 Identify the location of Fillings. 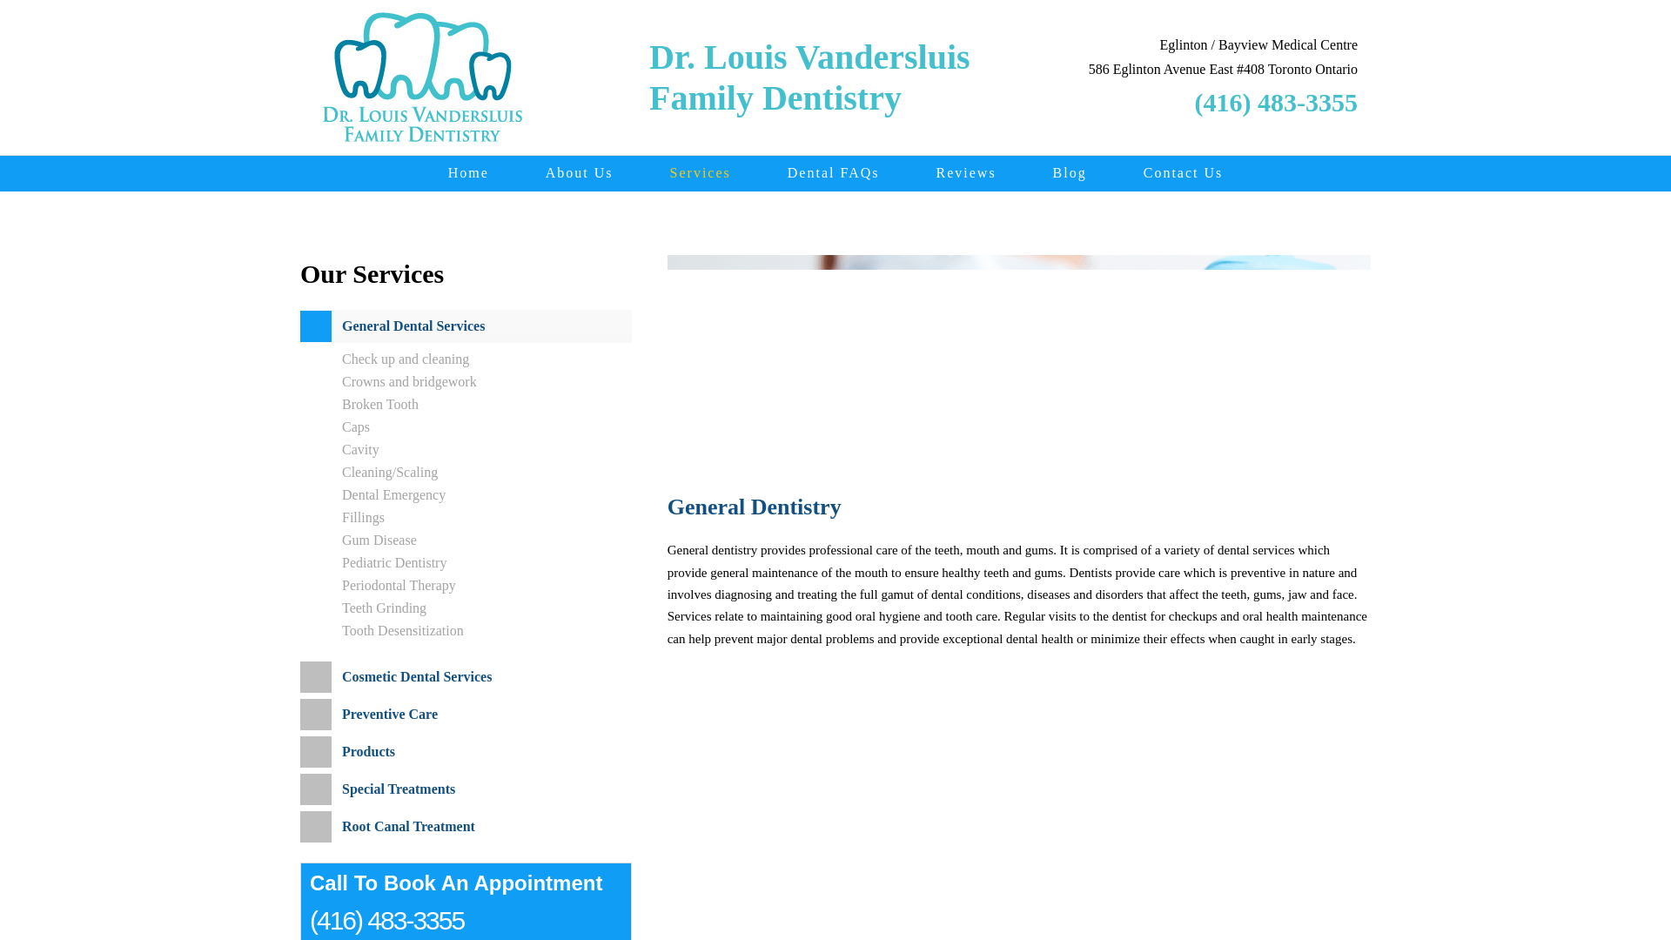
(363, 517).